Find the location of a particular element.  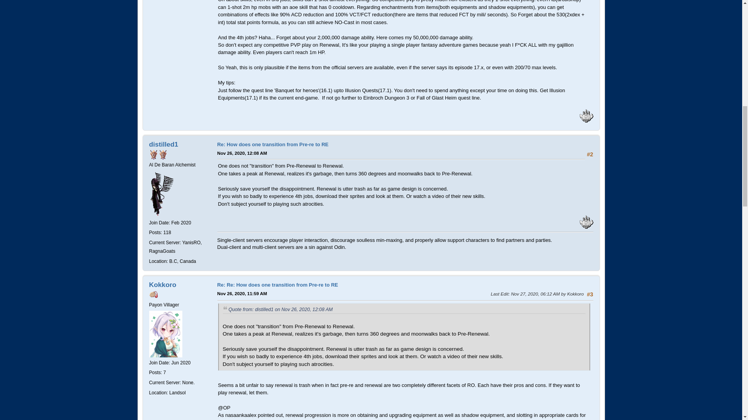

Re: Re: How does one transition from Pre-re to RE is located at coordinates (277, 285).